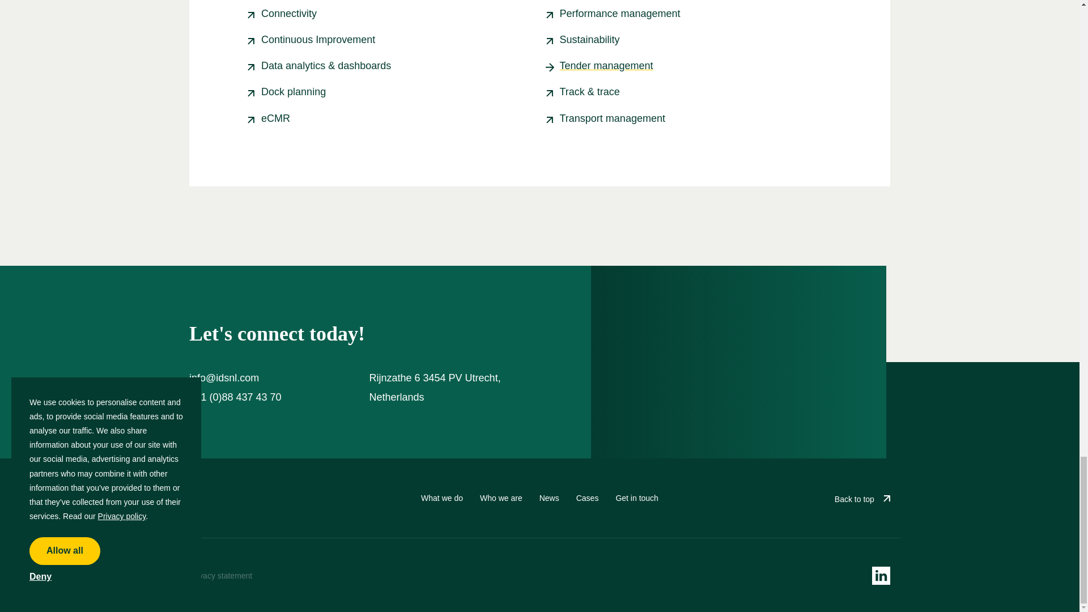 The height and width of the screenshot is (612, 1088). I want to click on Dock planning, so click(293, 92).